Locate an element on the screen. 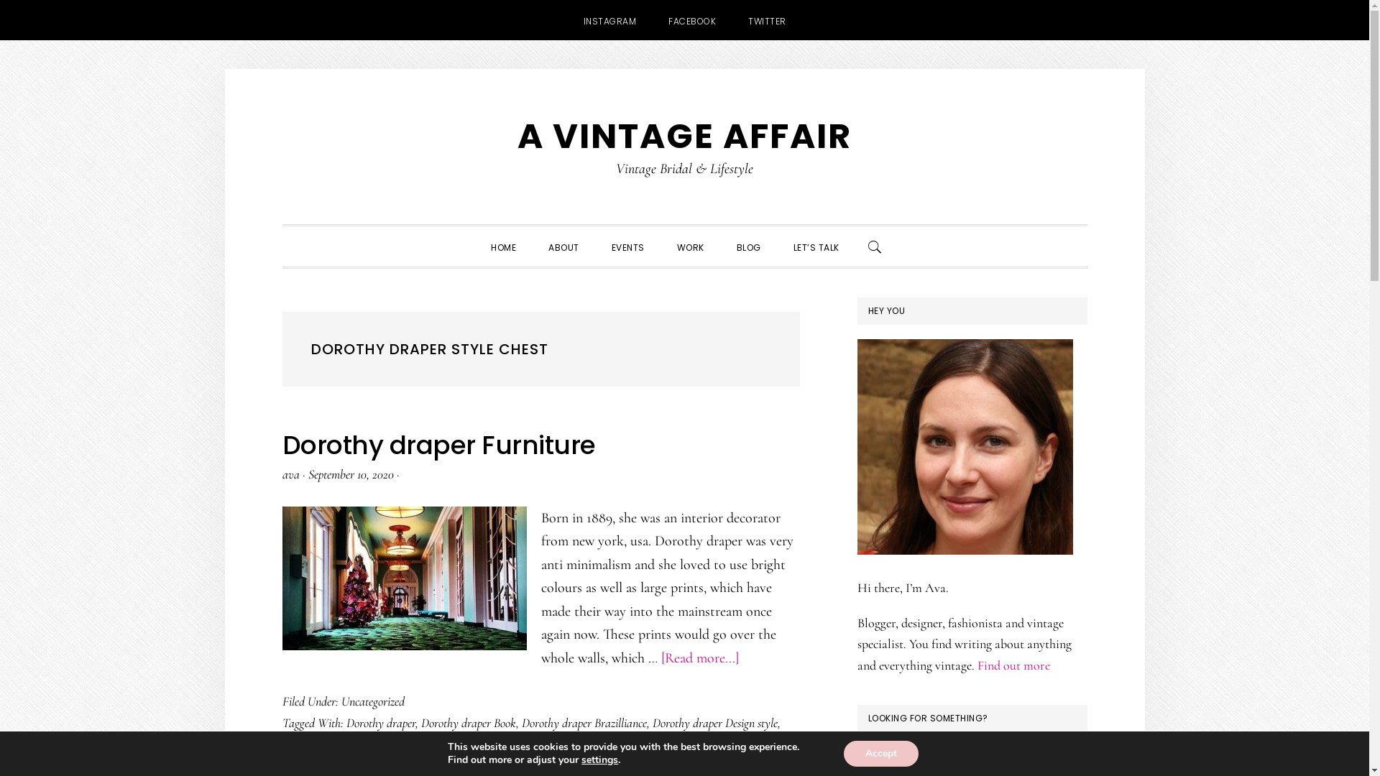 This screenshot has width=1380, height=776. Dorothy draper Style is located at coordinates (650, 765).